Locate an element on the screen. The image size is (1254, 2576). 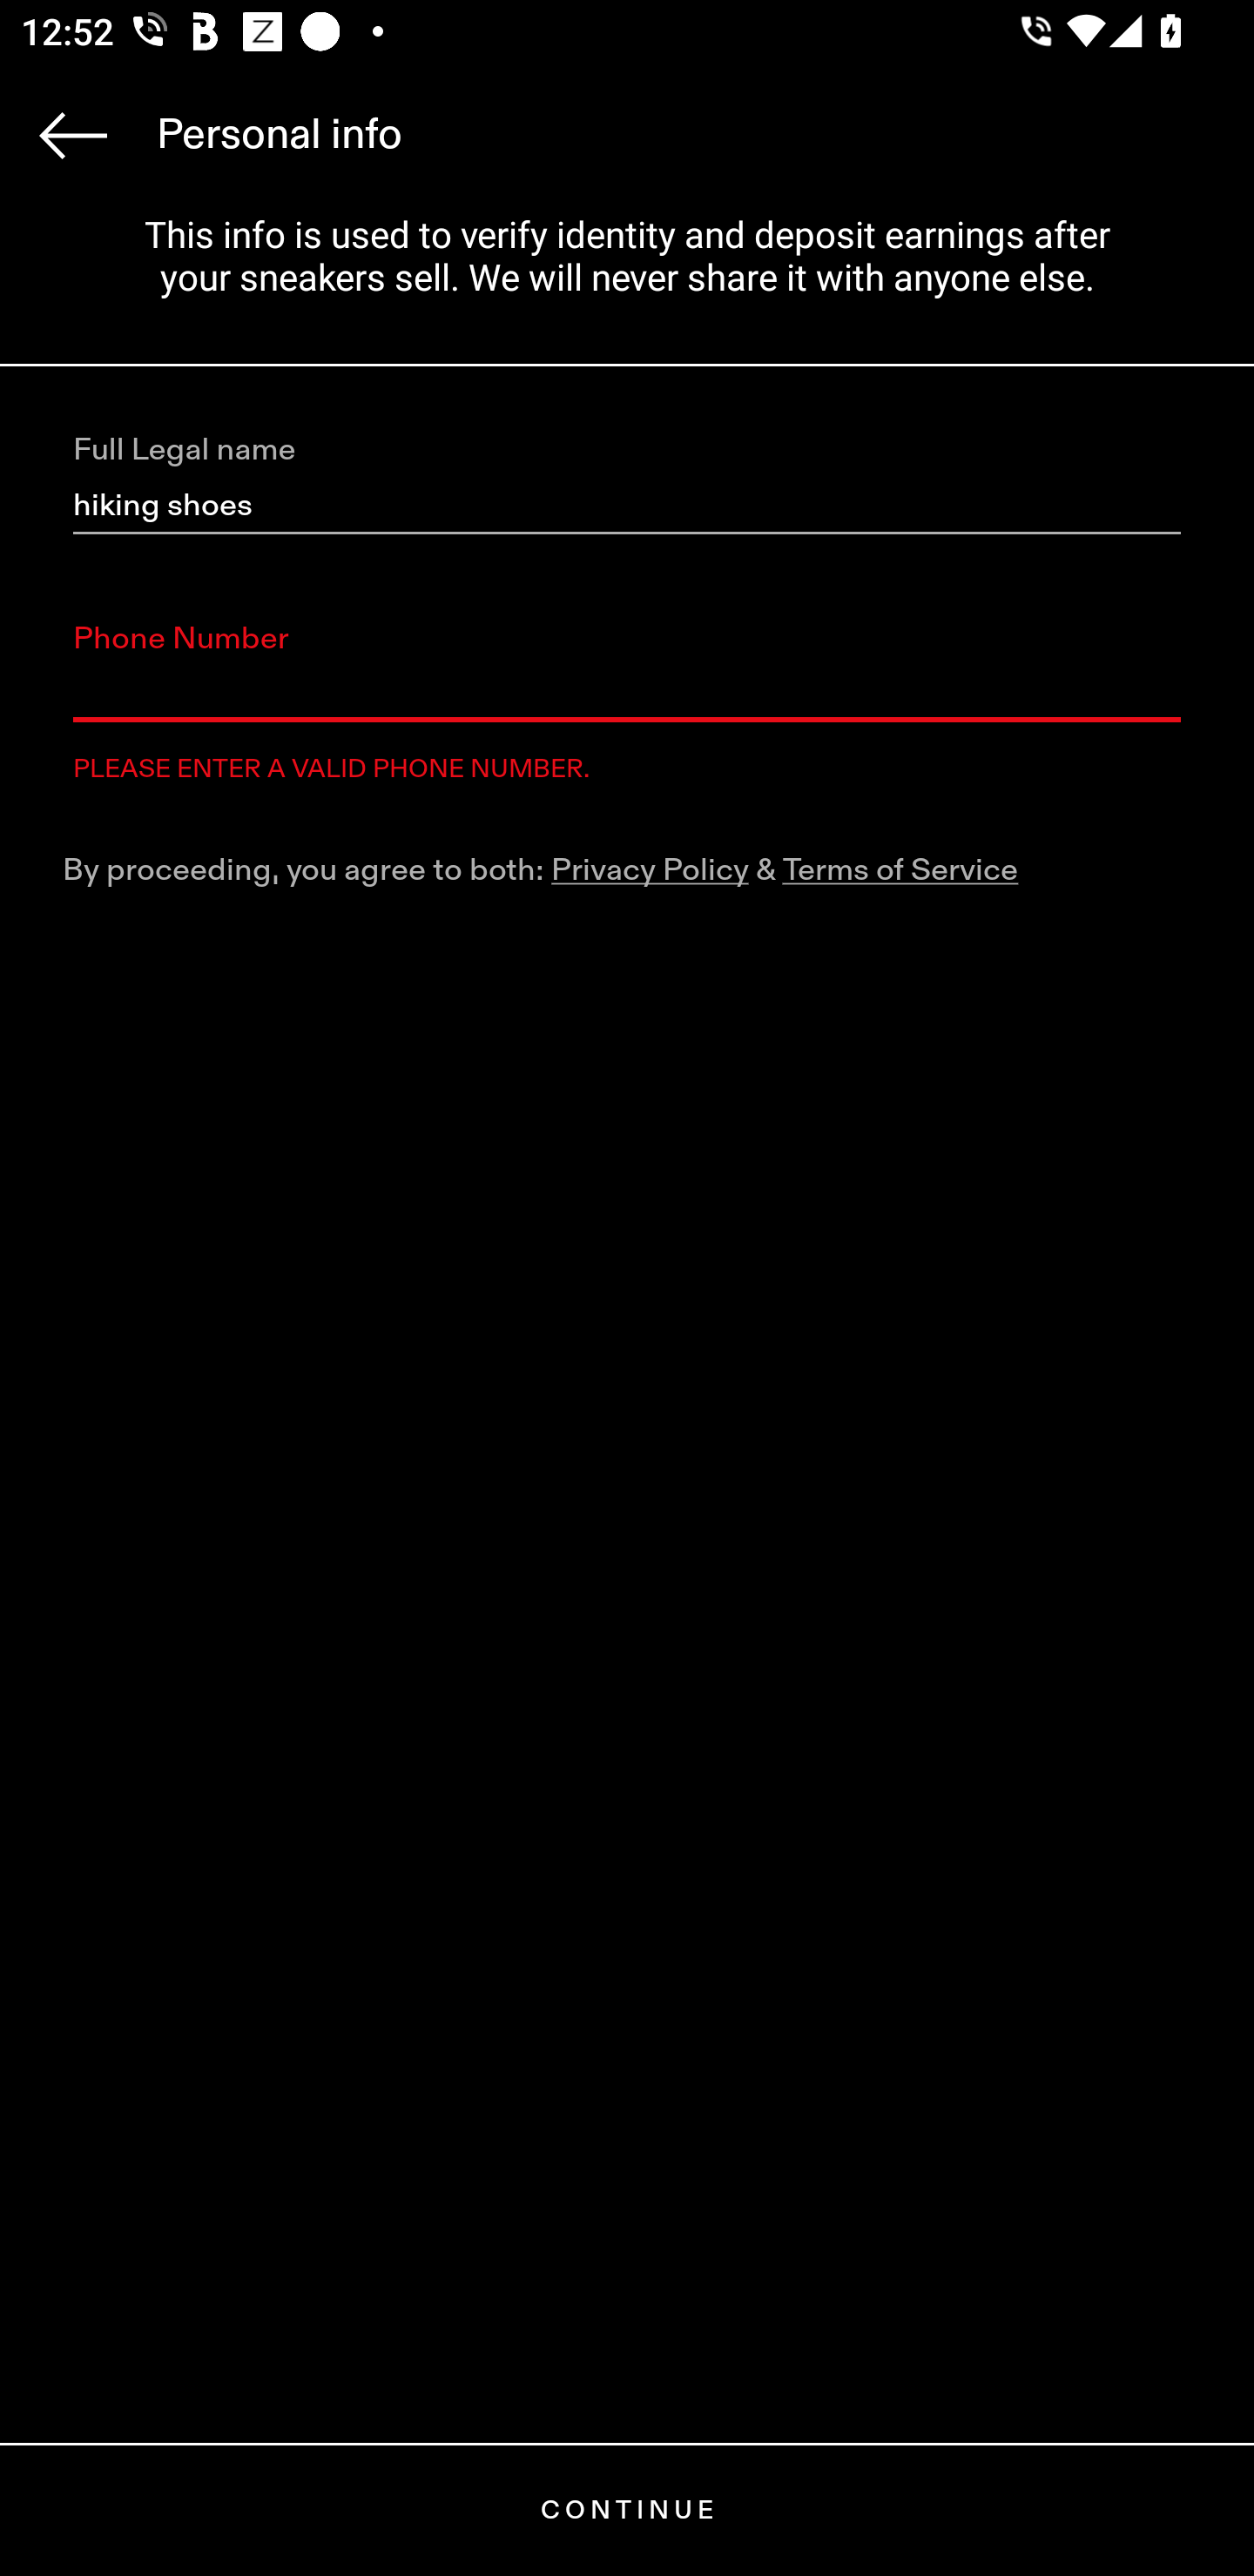
Phone Number is located at coordinates (627, 694).